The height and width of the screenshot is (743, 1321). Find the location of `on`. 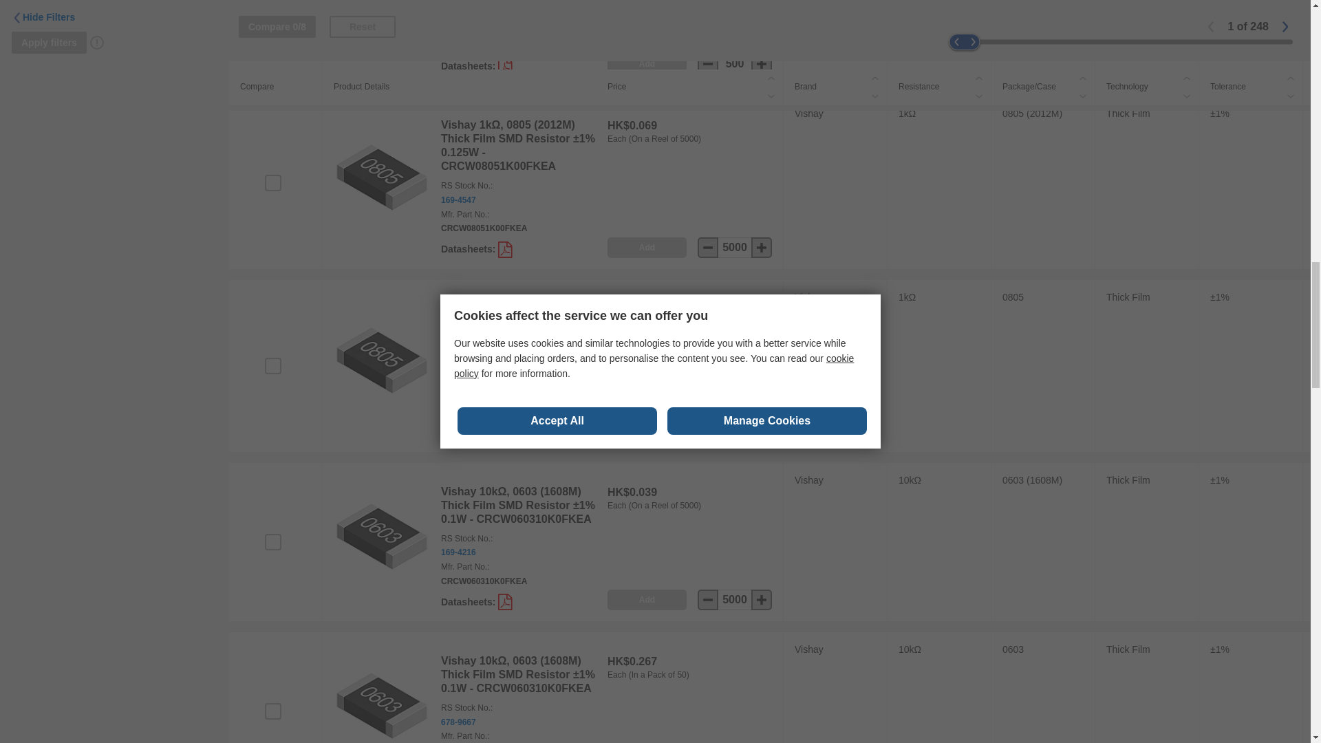

on is located at coordinates (272, 3).